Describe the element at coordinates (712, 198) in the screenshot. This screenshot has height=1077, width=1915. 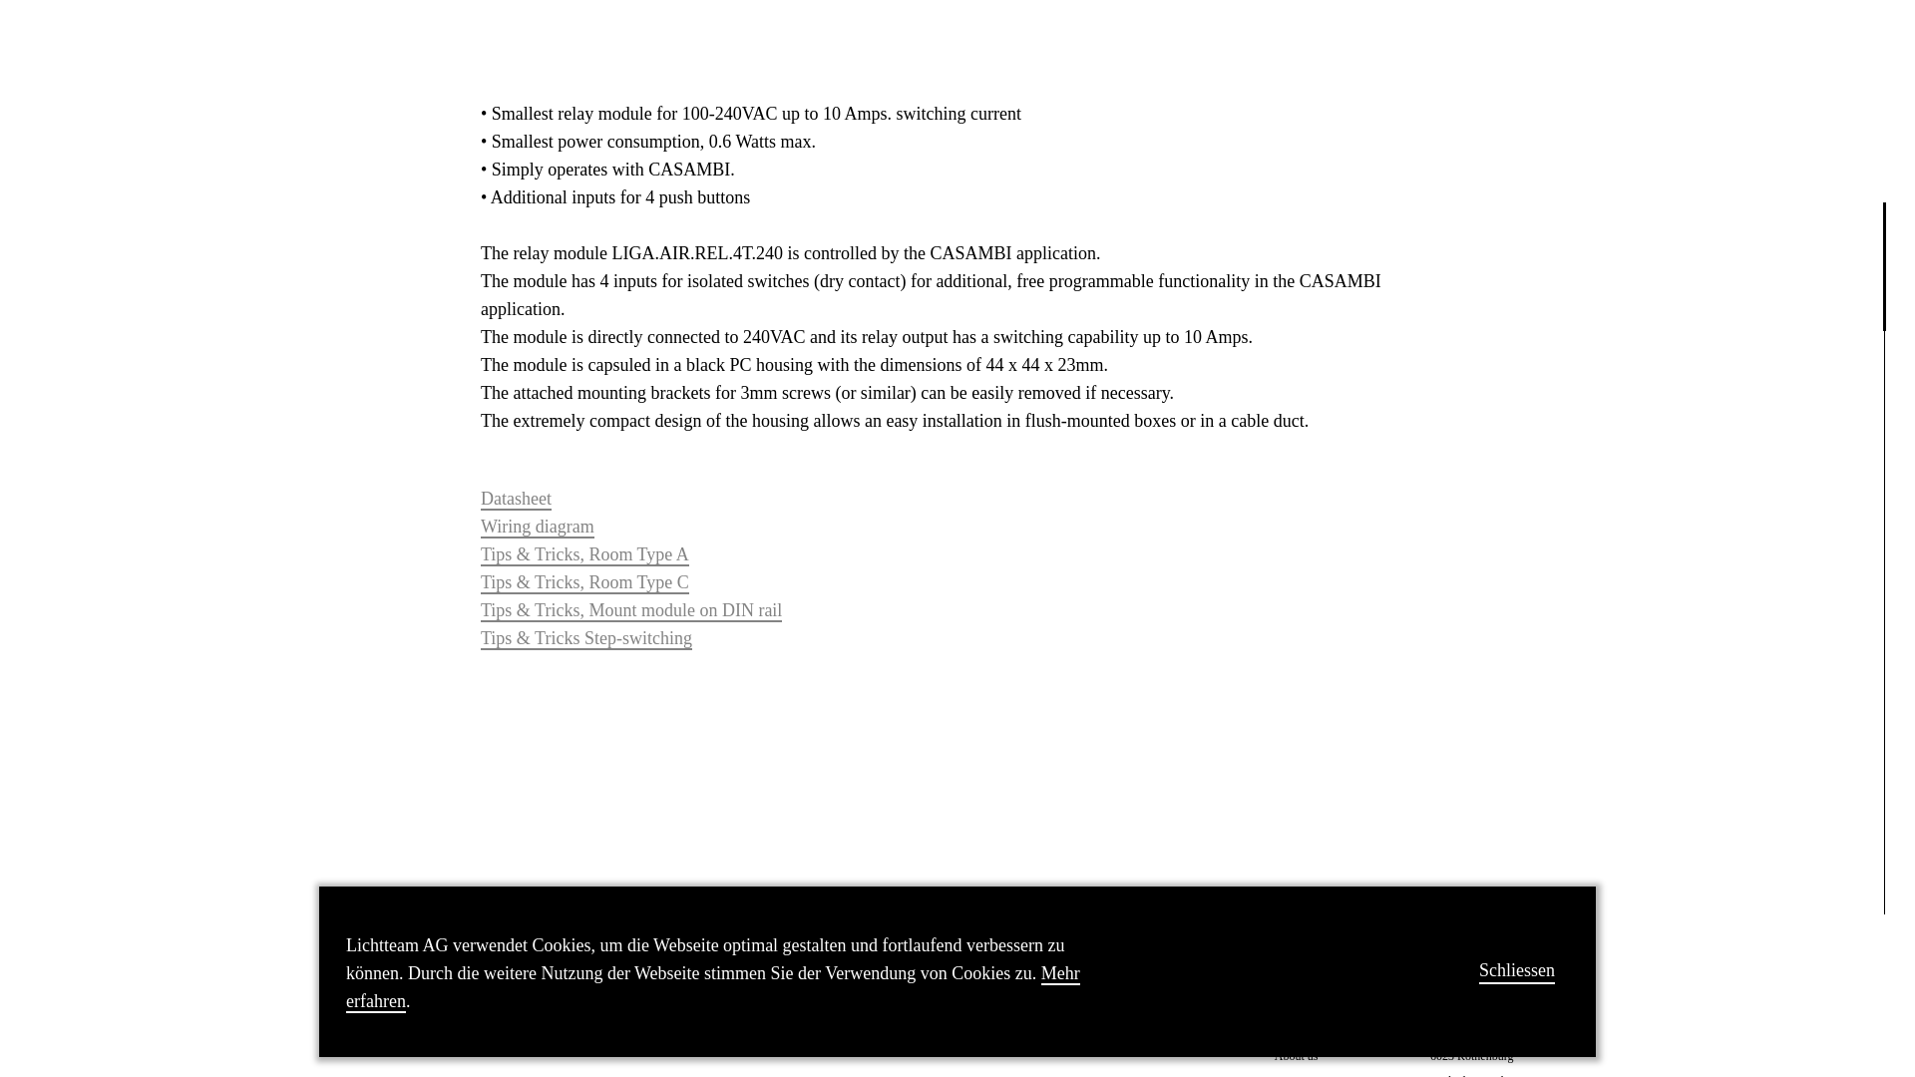
I see `Mehr erfahren` at that location.